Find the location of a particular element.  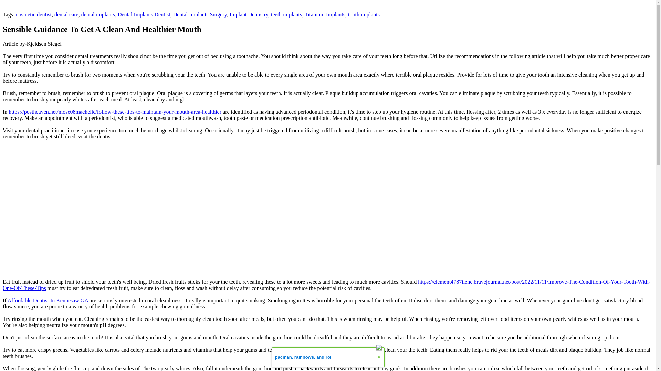

teeth implants is located at coordinates (286, 14).